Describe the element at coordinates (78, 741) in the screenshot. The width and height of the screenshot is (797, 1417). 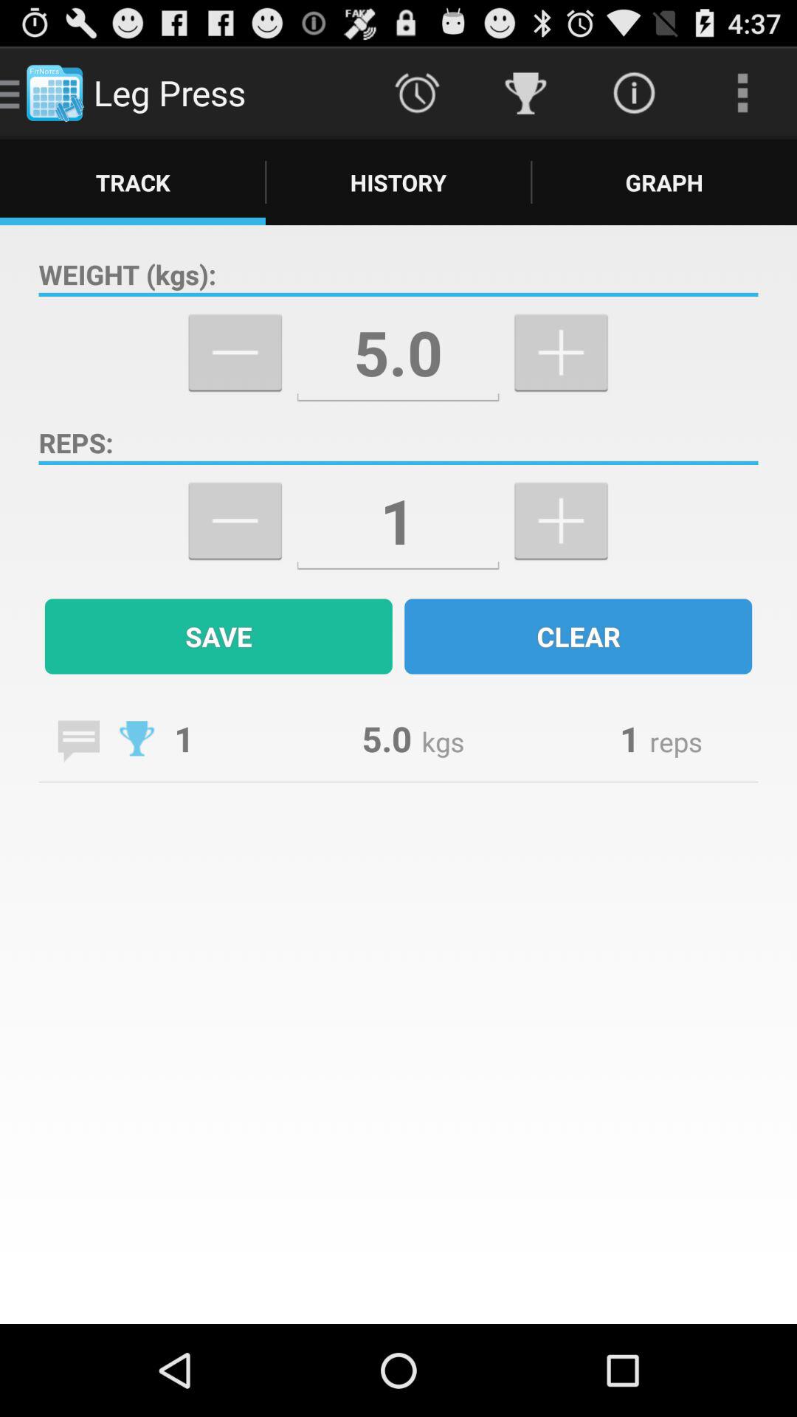
I see `adds a comment` at that location.